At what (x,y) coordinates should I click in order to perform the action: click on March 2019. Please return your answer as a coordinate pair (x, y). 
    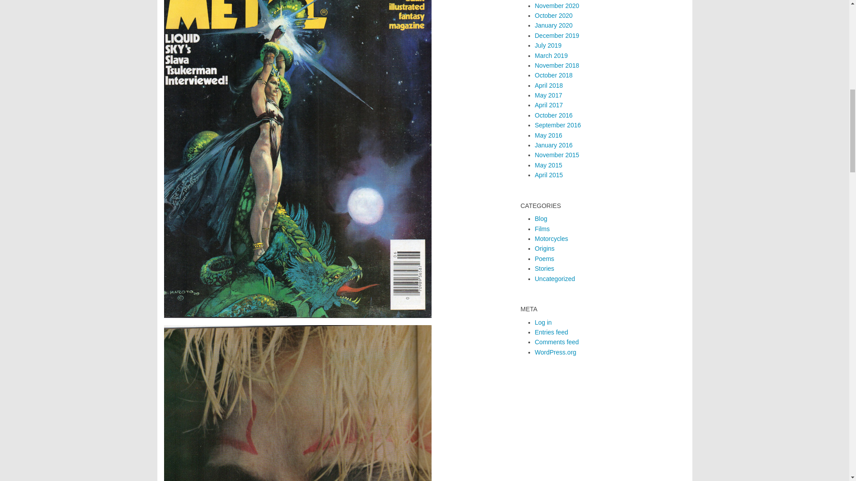
    Looking at the image, I should click on (551, 55).